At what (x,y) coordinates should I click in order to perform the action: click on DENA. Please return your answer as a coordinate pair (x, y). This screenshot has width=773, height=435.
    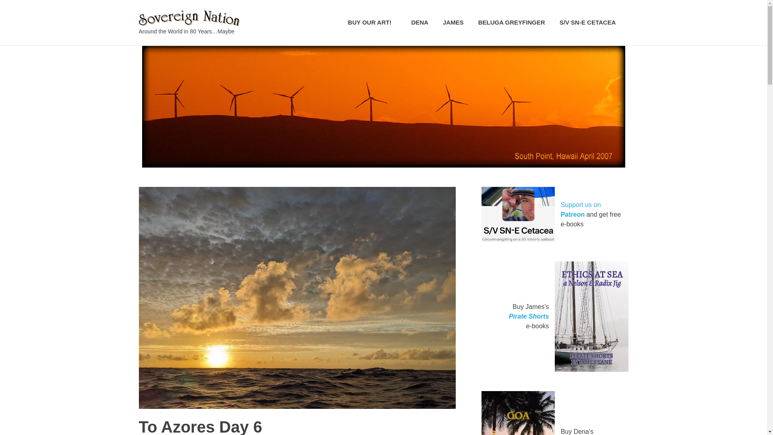
    Looking at the image, I should click on (420, 23).